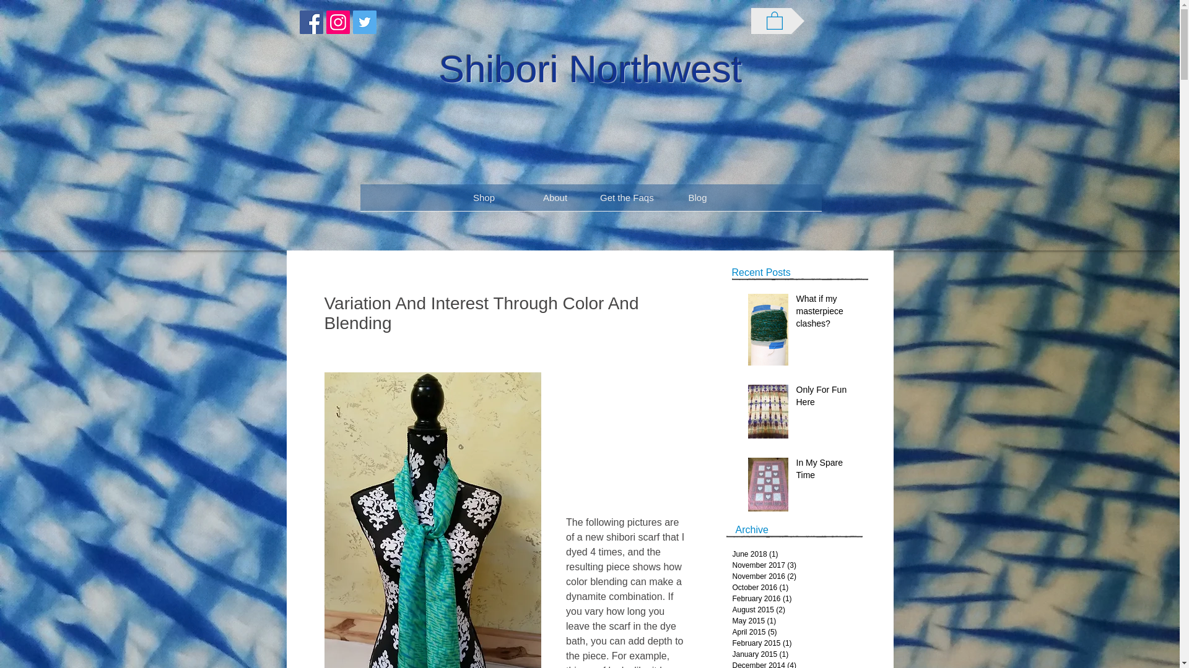  I want to click on Get the Faqs, so click(627, 202).